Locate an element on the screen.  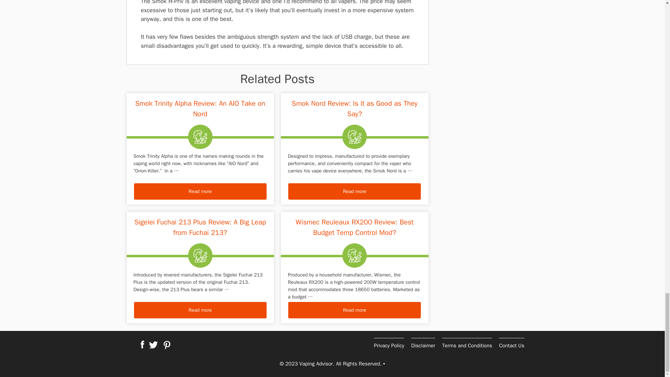
Smok Nord Review: Is It as Good as They Say? is located at coordinates (355, 109).